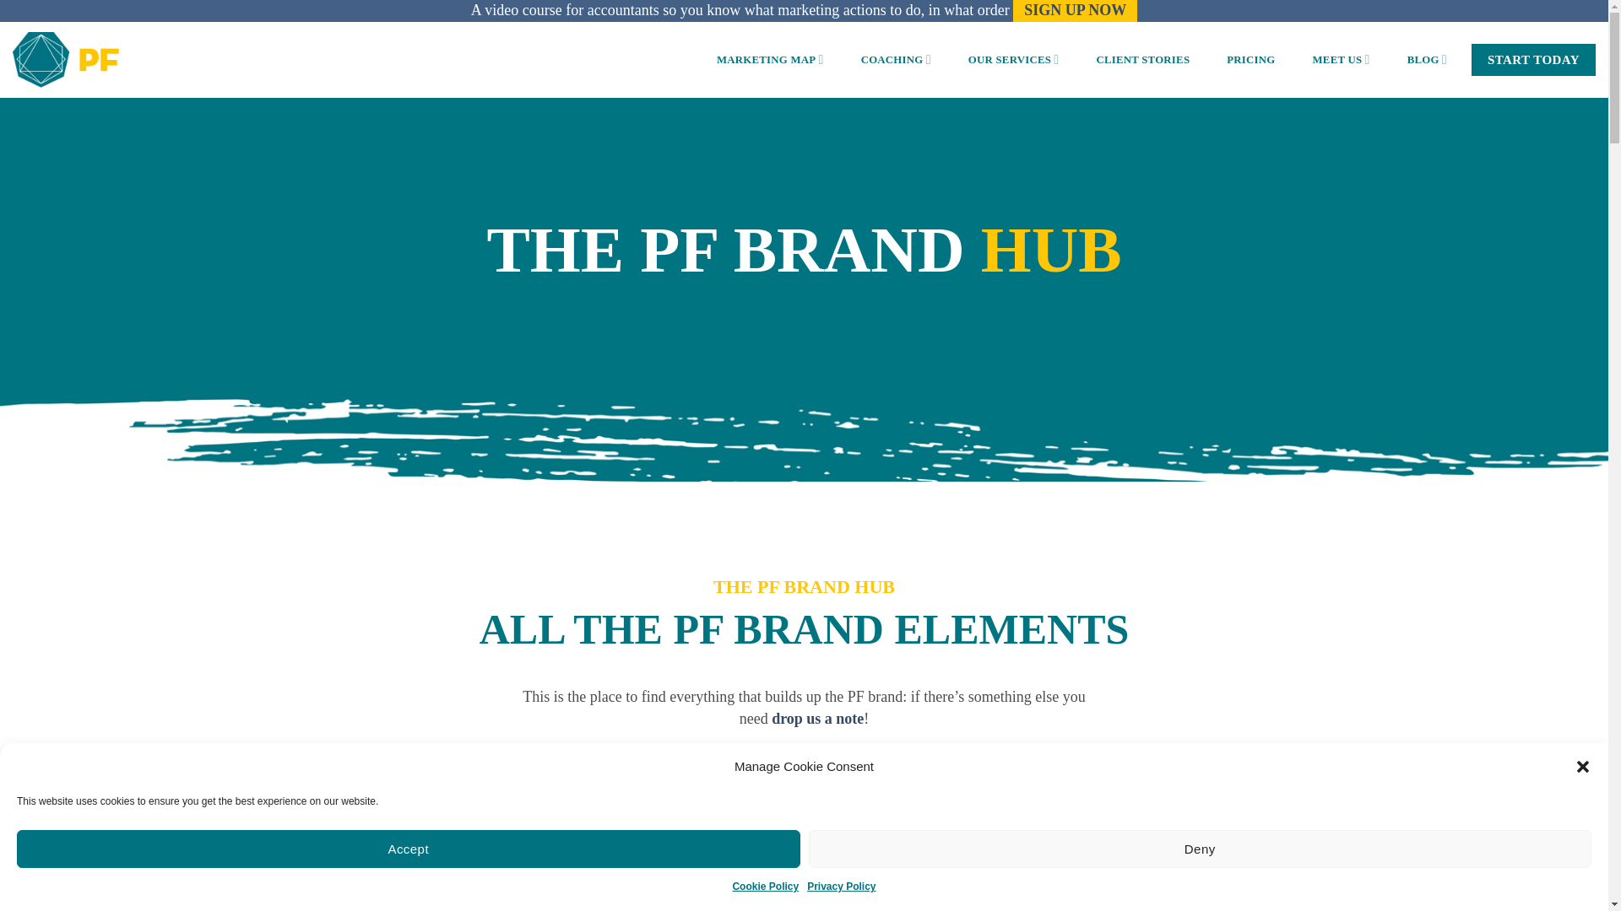 The width and height of the screenshot is (1621, 911). What do you see at coordinates (714, 835) in the screenshot?
I see `PF Logo` at bounding box center [714, 835].